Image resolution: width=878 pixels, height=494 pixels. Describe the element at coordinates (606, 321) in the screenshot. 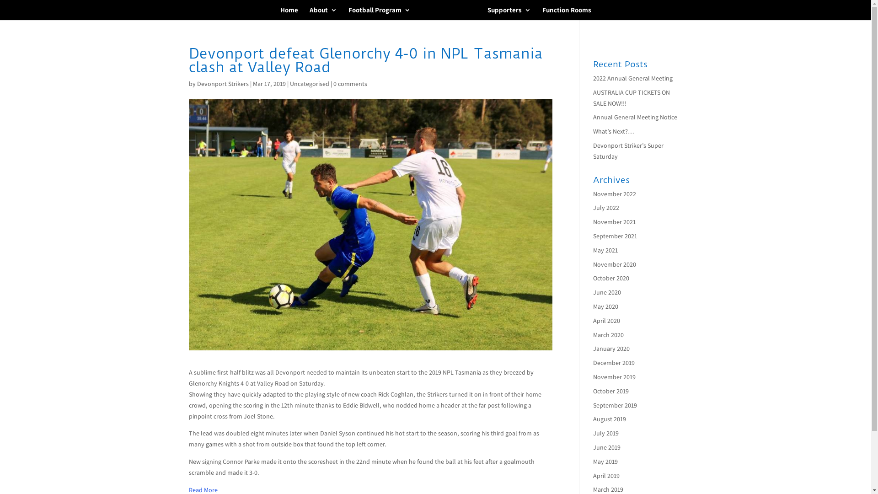

I see `April 2020` at that location.